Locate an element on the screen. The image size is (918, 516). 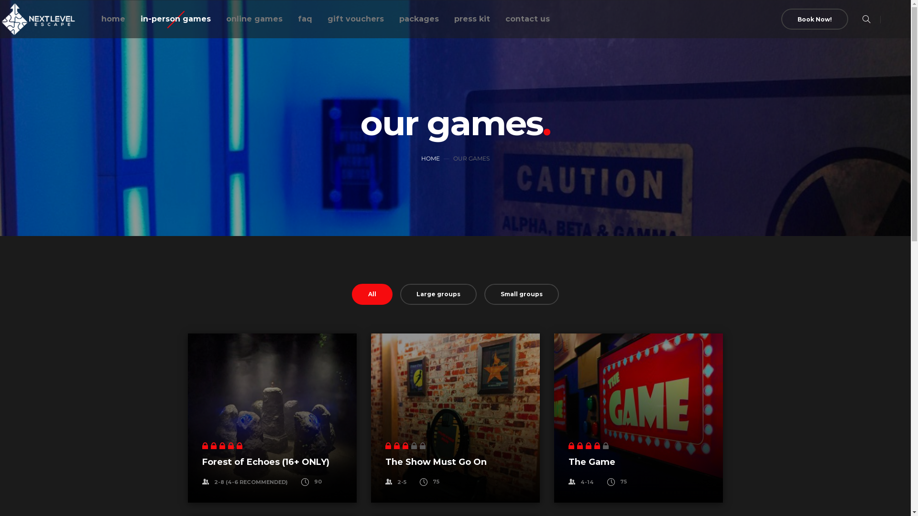
The Show Must Go On is located at coordinates (436, 462).